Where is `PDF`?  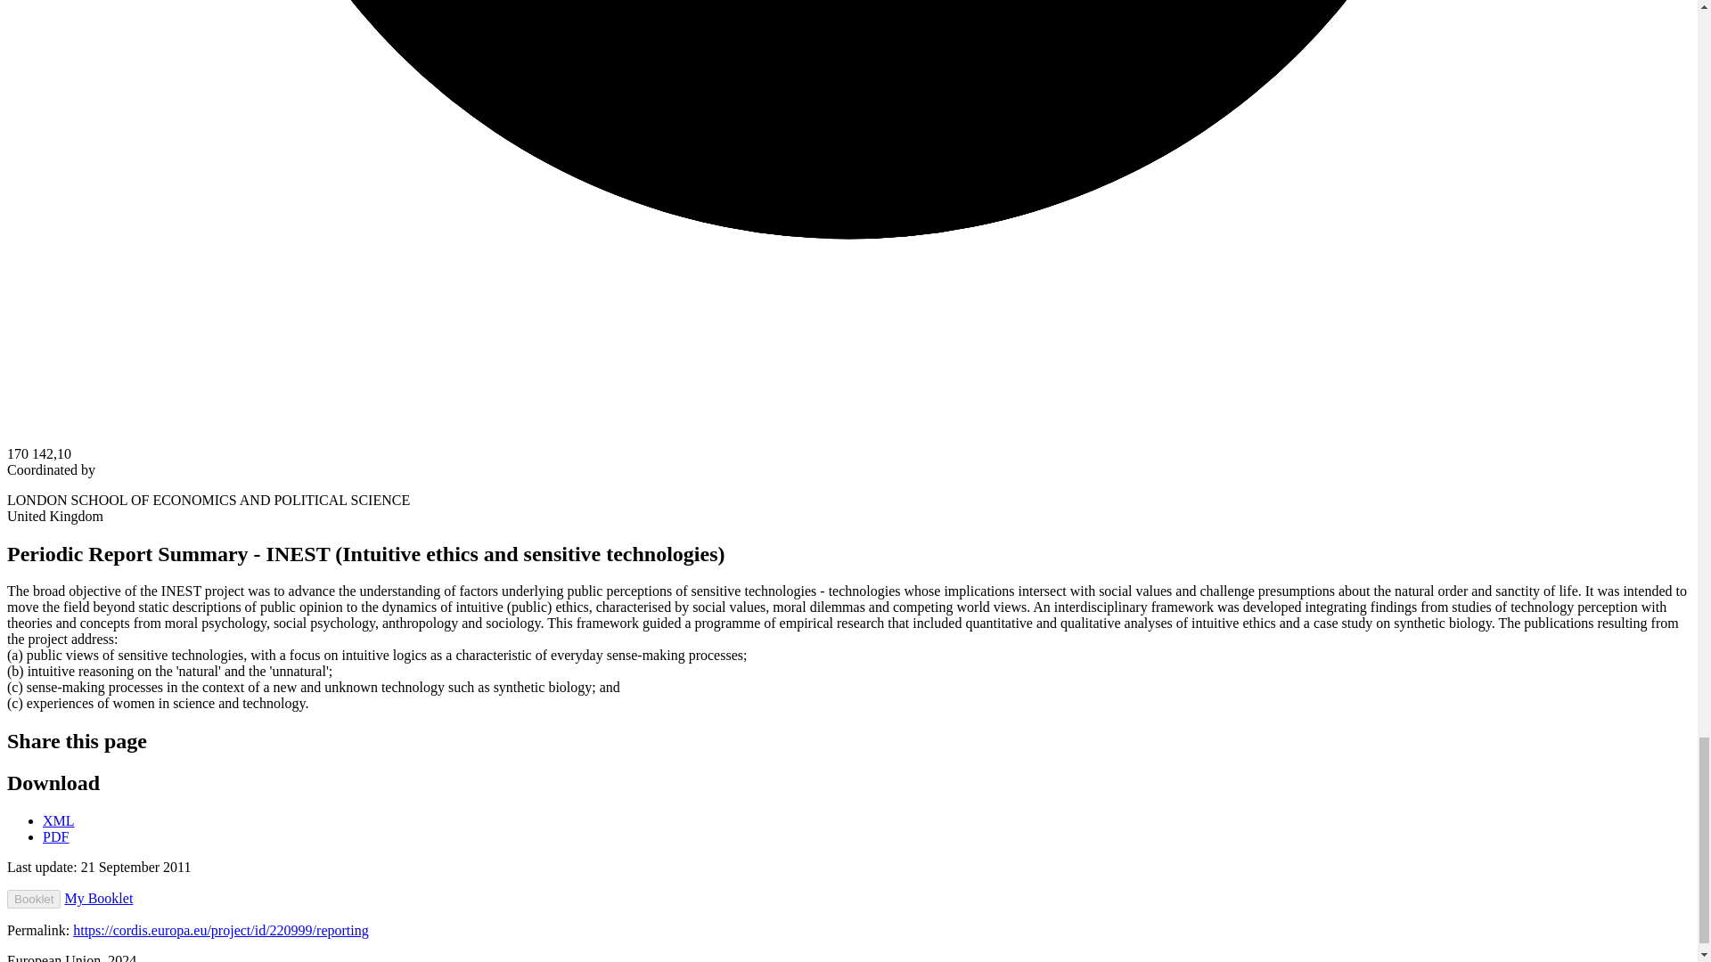 PDF is located at coordinates (55, 836).